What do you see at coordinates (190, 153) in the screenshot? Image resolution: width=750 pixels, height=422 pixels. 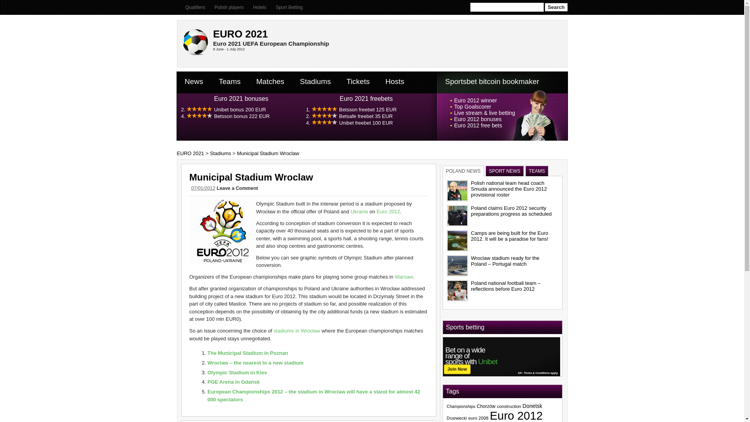 I see `Go to EURO 2021.` at bounding box center [190, 153].